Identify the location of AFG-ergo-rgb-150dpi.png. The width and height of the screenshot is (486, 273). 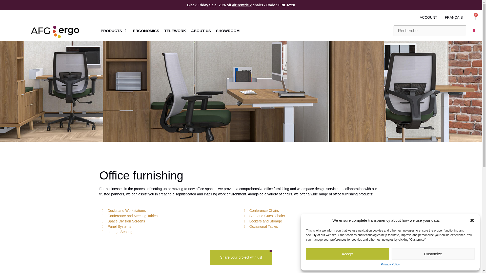
(55, 32).